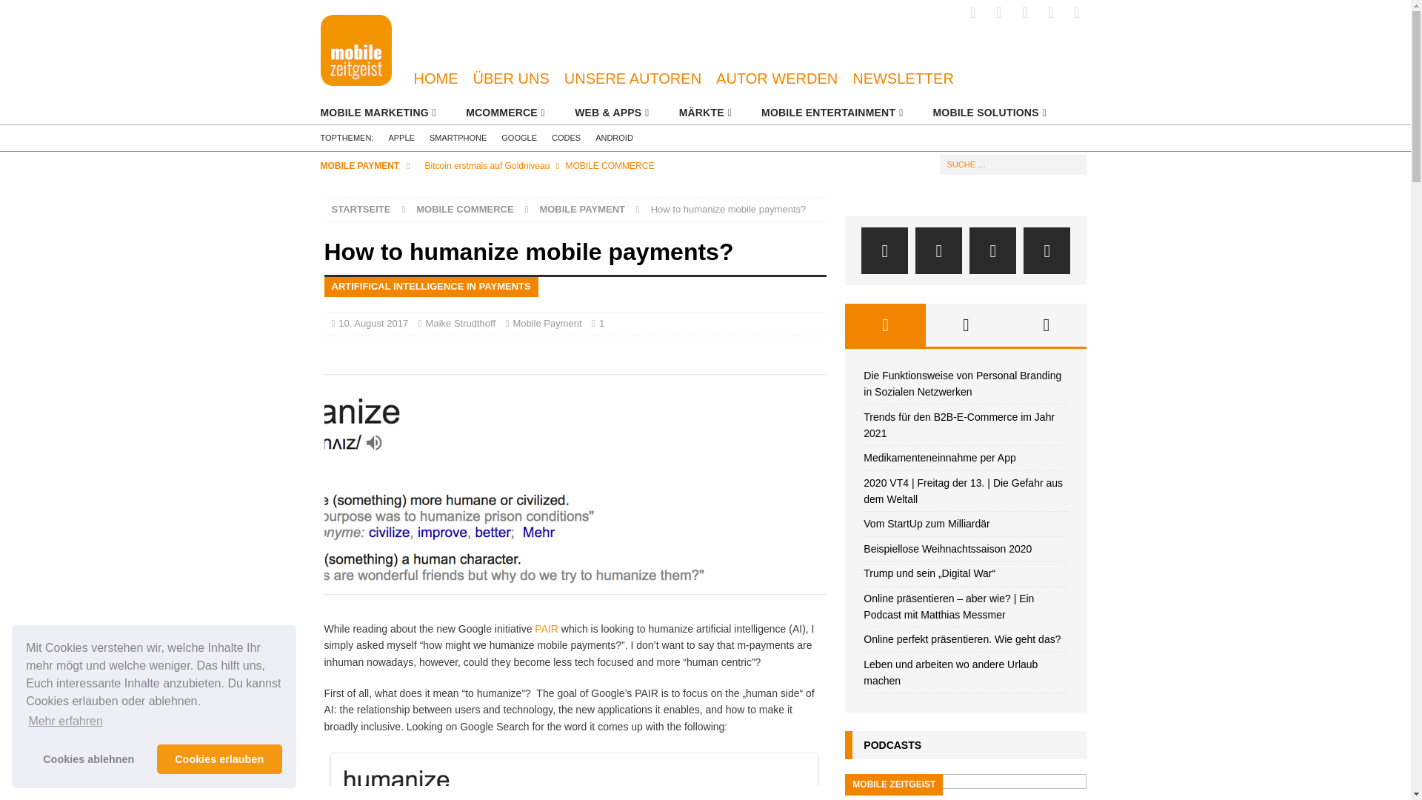  Describe the element at coordinates (219, 759) in the screenshot. I see `Cookies erlauben` at that location.